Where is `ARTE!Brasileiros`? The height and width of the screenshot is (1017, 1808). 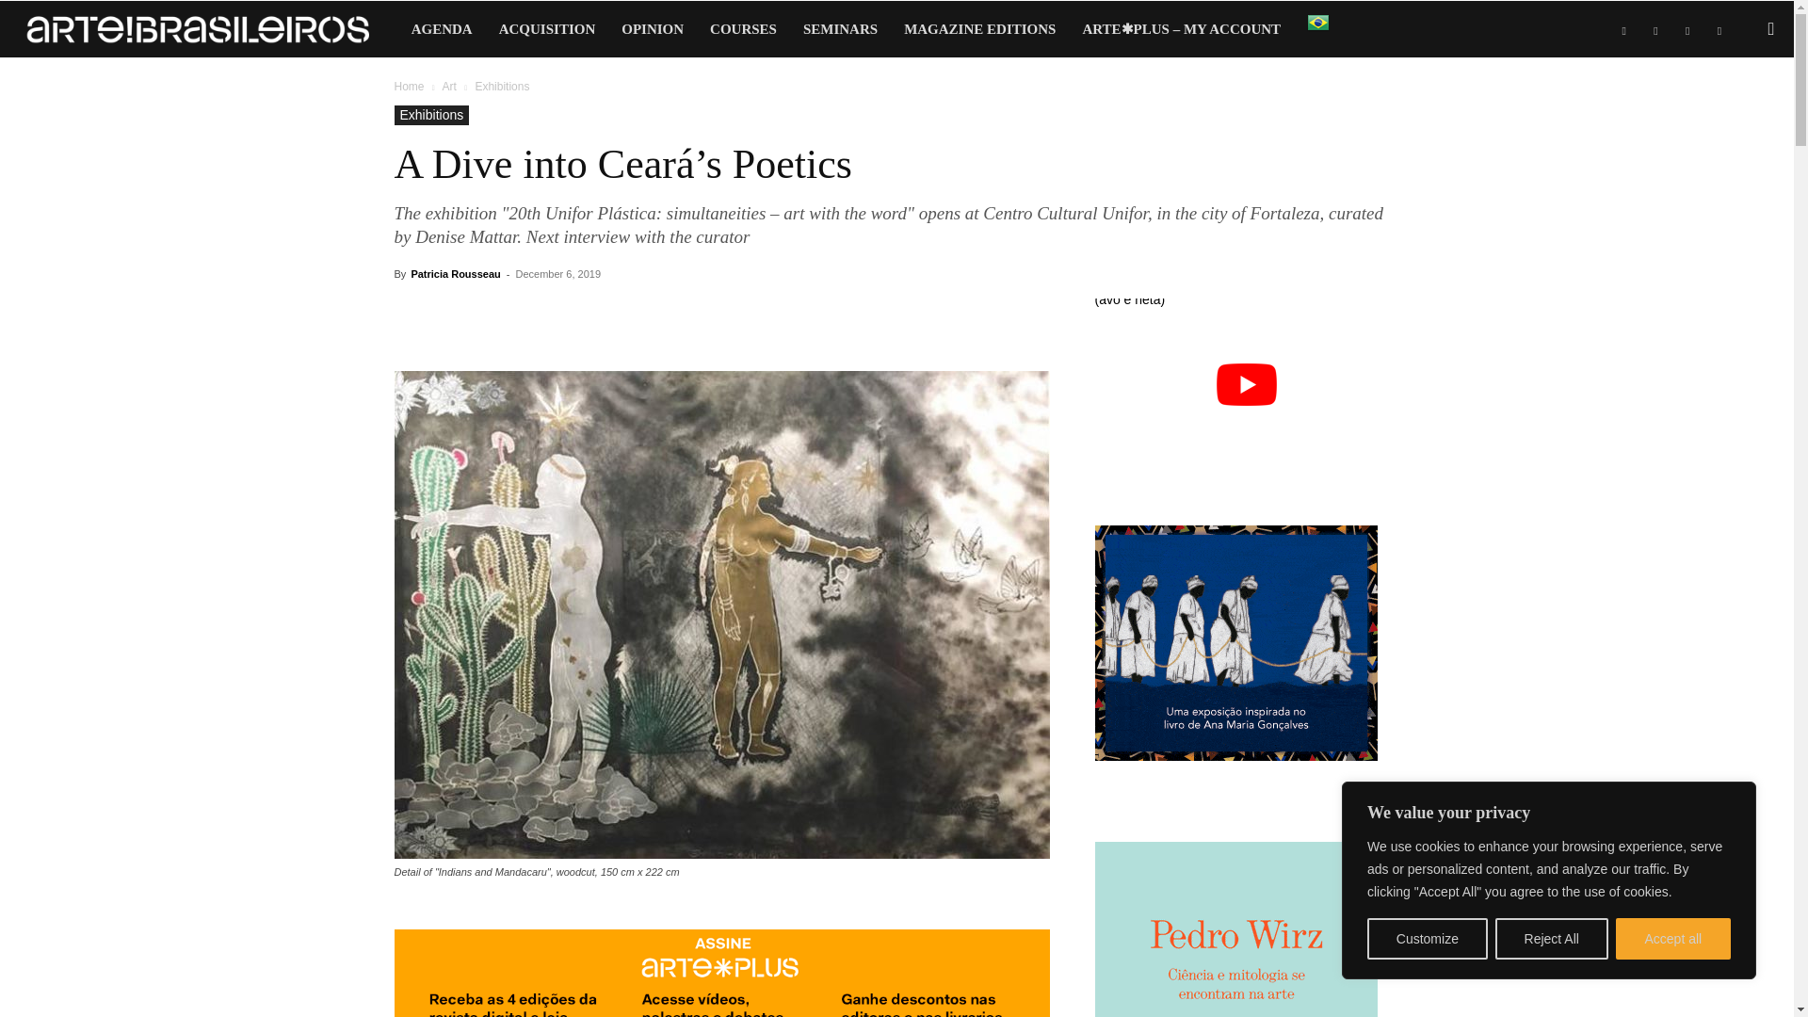 ARTE!Brasileiros is located at coordinates (207, 35).